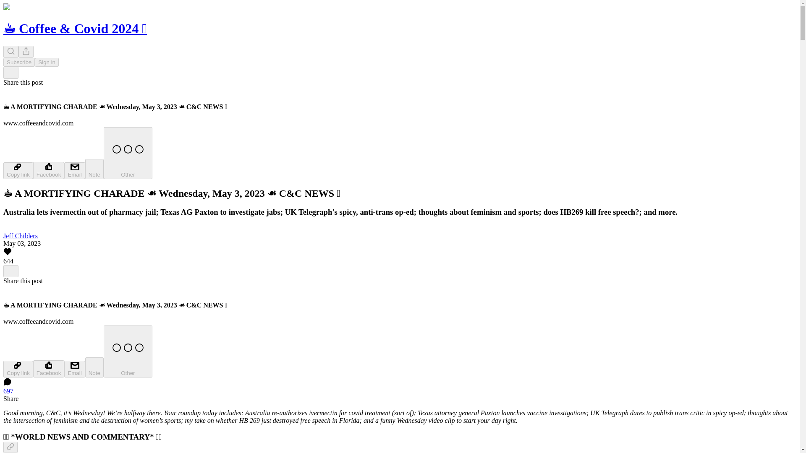  I want to click on Copy link, so click(18, 369).